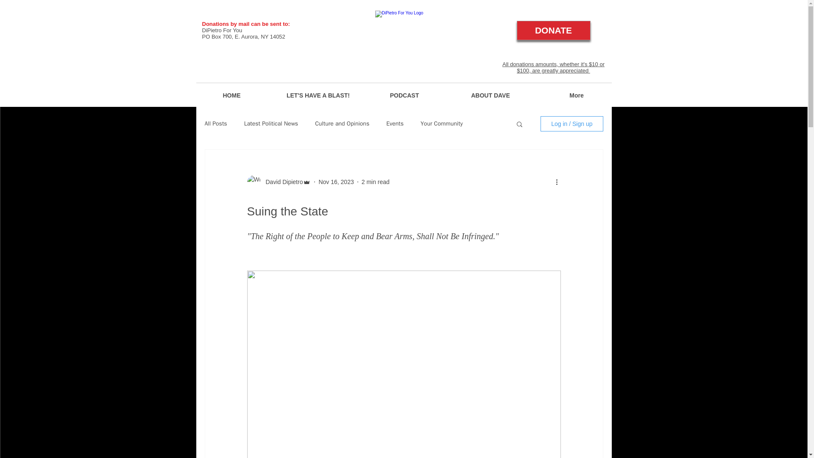 The width and height of the screenshot is (814, 458). Describe the element at coordinates (271, 124) in the screenshot. I see `Latest Political News` at that location.